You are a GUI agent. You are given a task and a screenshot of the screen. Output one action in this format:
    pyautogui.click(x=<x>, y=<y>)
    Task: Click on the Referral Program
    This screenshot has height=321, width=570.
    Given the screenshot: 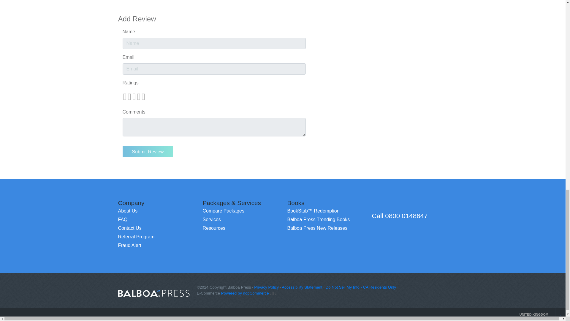 What is the action you would take?
    pyautogui.click(x=136, y=237)
    